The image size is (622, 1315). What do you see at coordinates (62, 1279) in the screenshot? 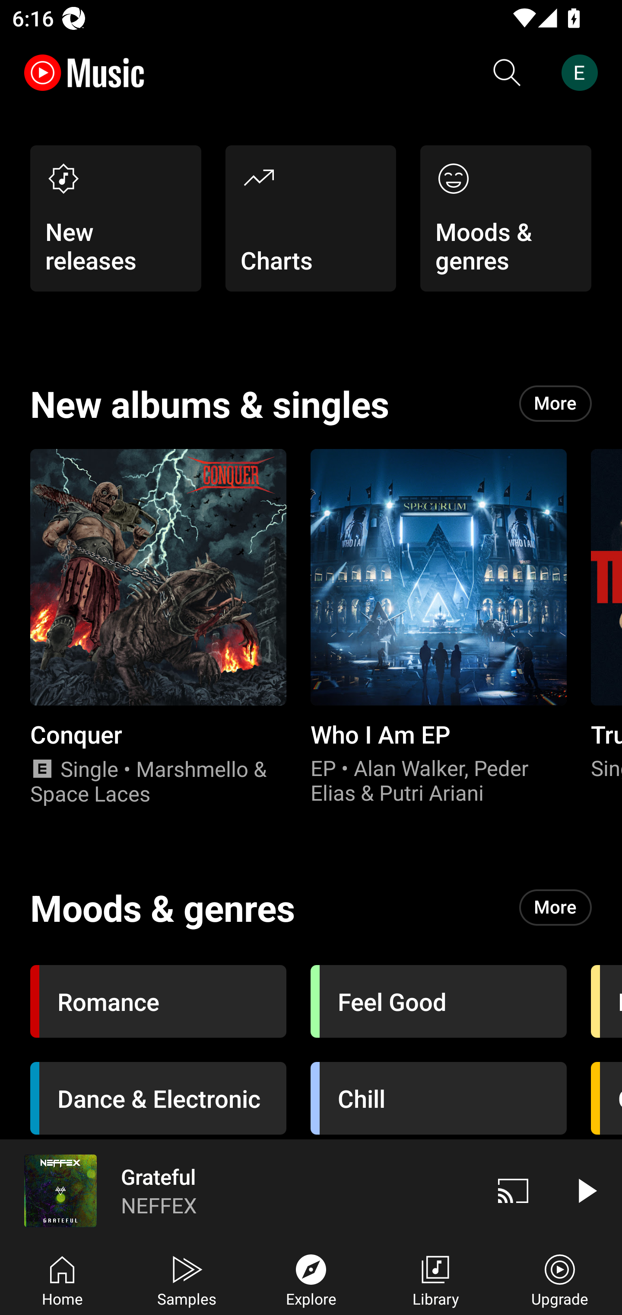
I see `Home` at bounding box center [62, 1279].